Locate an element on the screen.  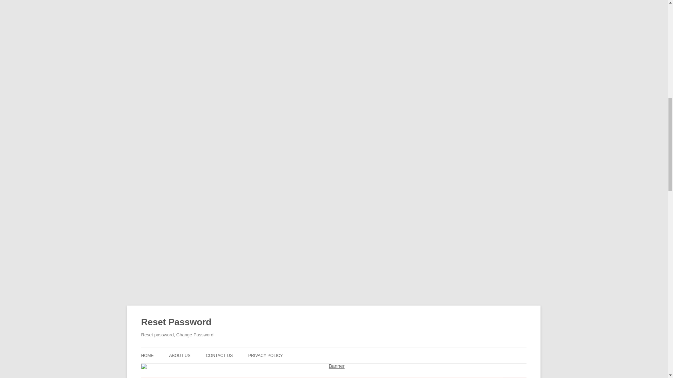
PRIVACY POLICY is located at coordinates (265, 355).